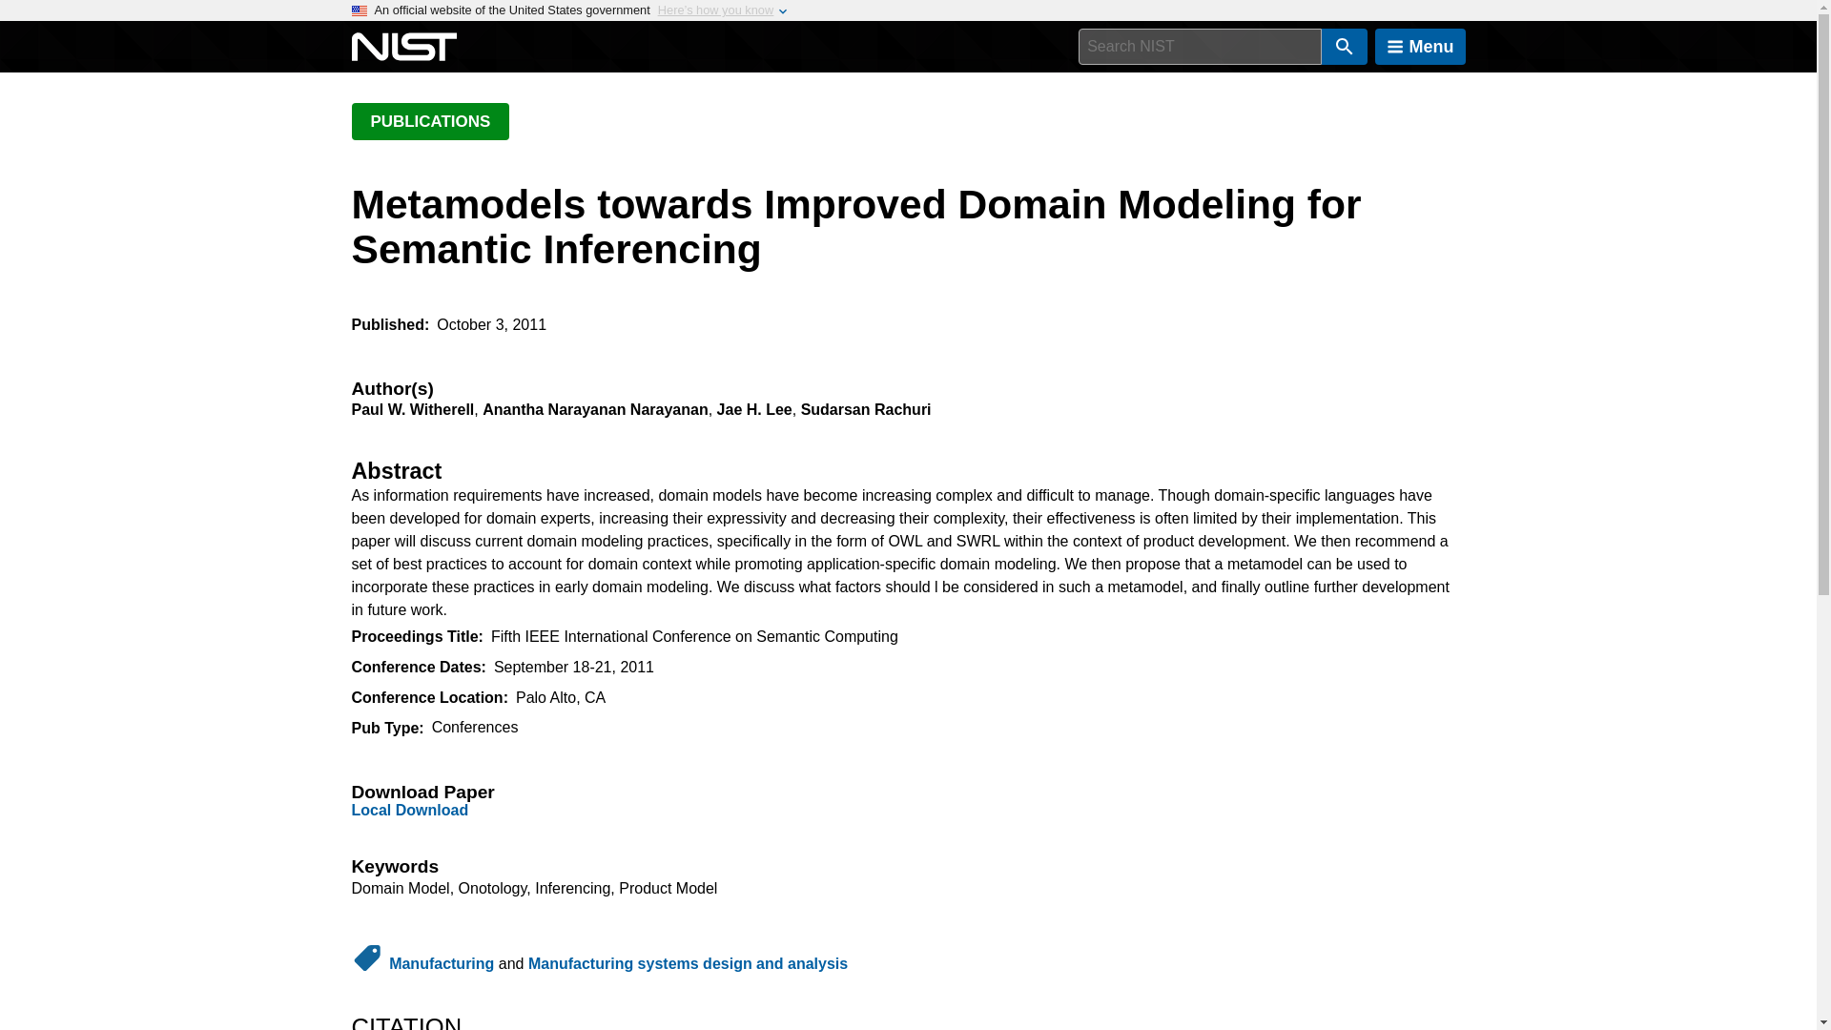 This screenshot has width=1831, height=1030. What do you see at coordinates (410, 810) in the screenshot?
I see `Local Download` at bounding box center [410, 810].